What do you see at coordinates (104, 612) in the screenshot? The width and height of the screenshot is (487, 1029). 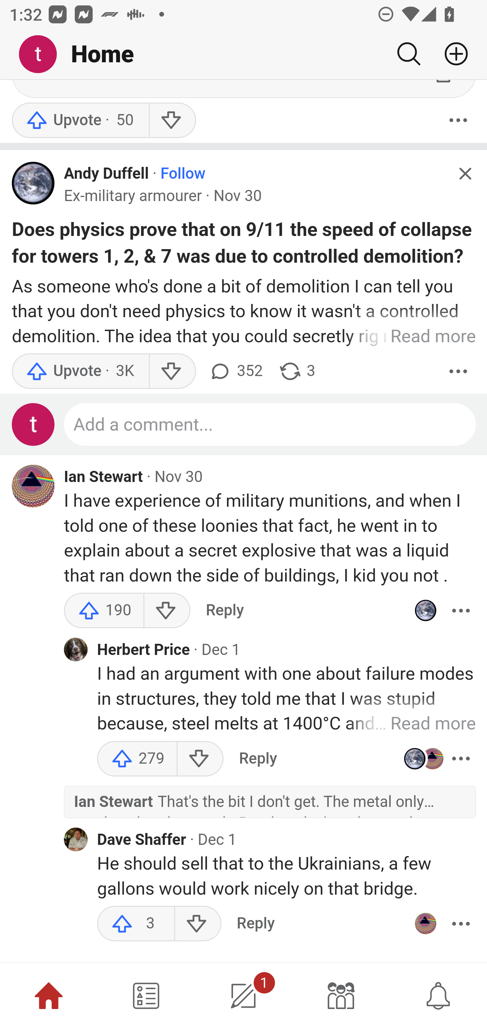 I see `190 upvotes` at bounding box center [104, 612].